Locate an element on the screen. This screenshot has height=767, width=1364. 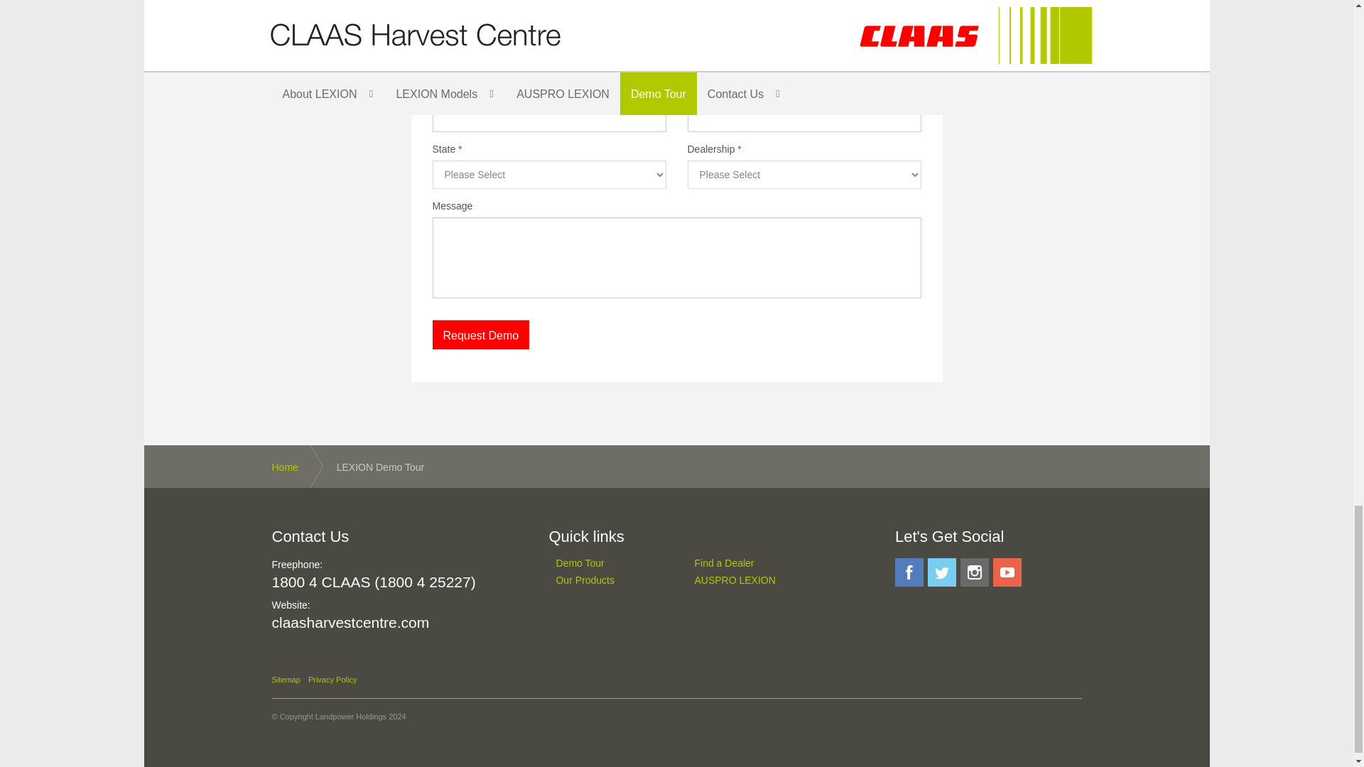
Demo Tour is located at coordinates (607, 563).